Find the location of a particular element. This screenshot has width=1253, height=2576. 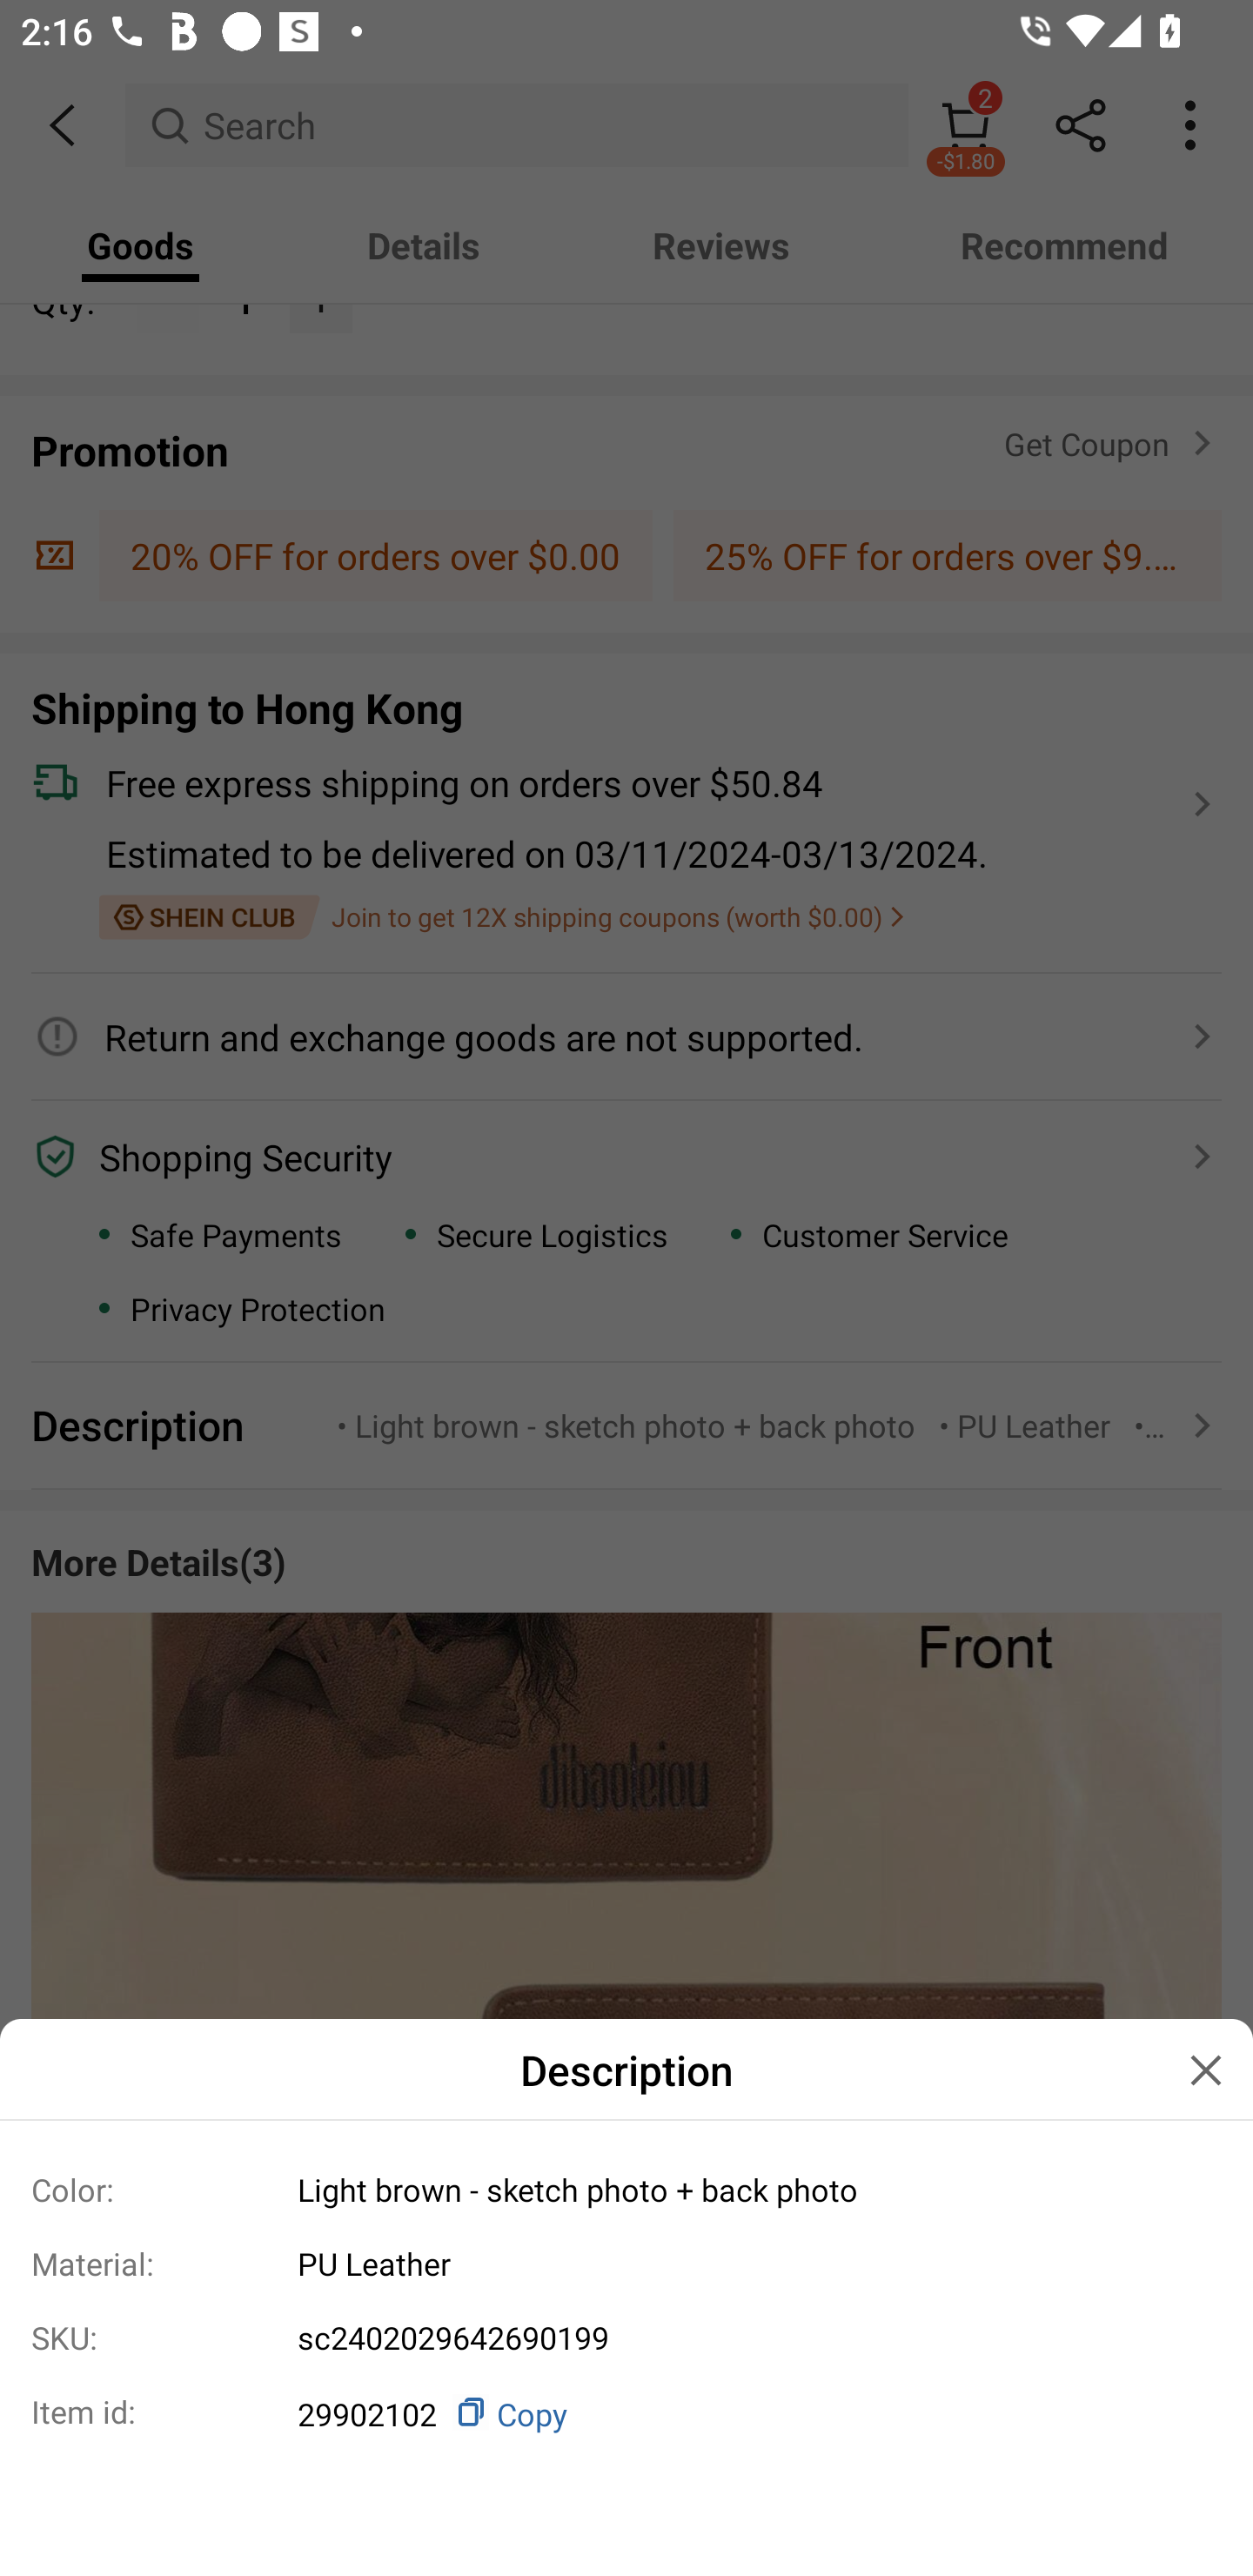

Light brown - sketch photo + back photo is located at coordinates (748, 2190).